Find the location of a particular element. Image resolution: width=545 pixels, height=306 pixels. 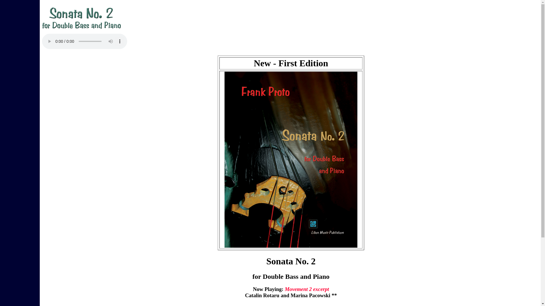

See Reviews is located at coordinates (291, 305).